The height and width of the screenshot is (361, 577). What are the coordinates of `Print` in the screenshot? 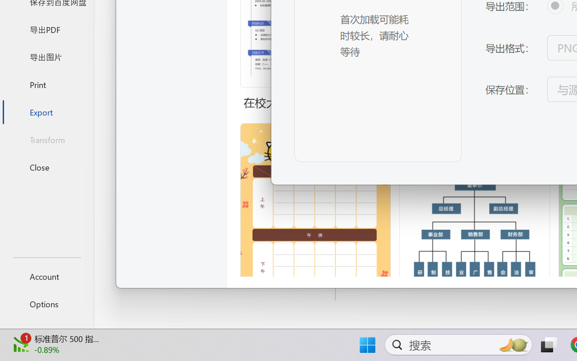 It's located at (47, 84).